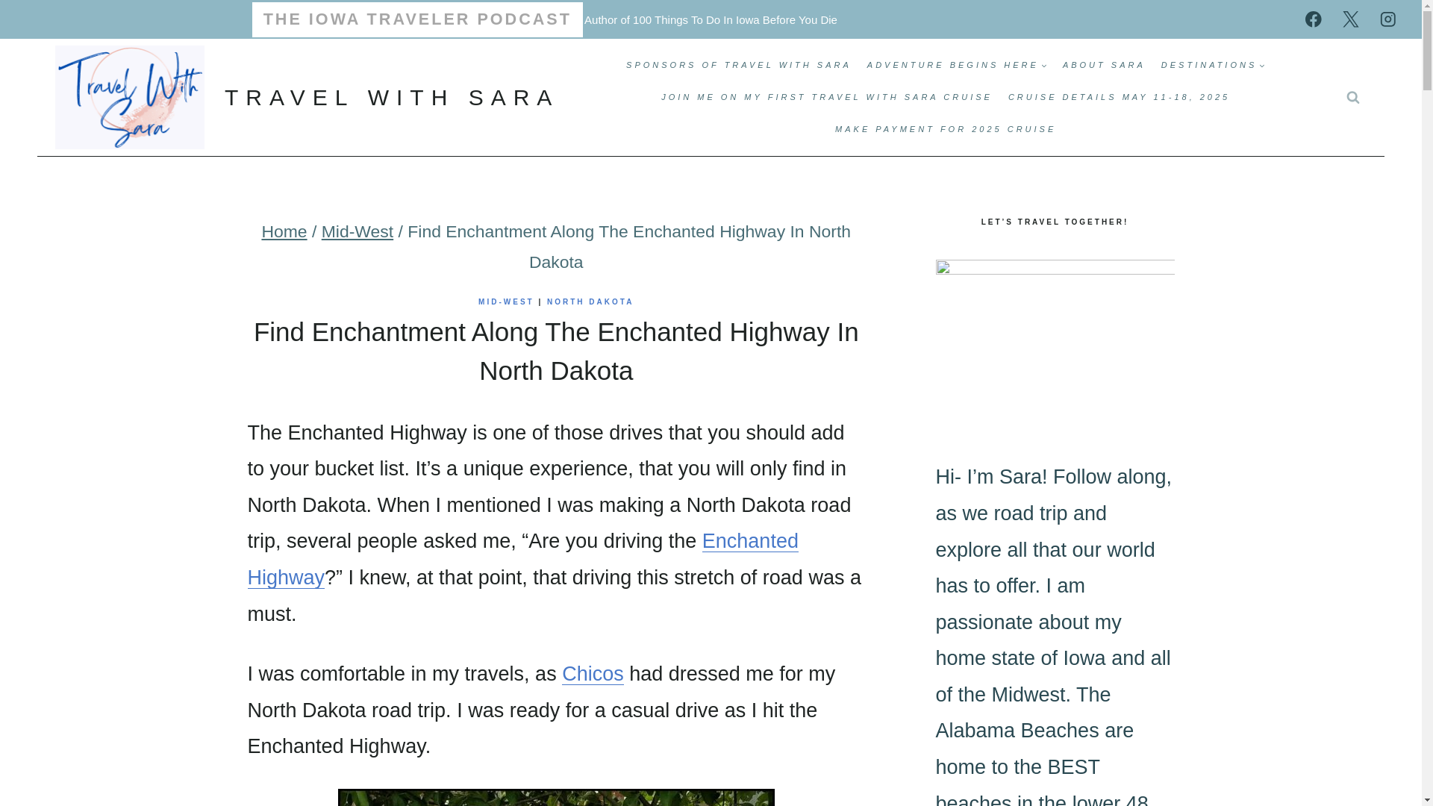 The image size is (1433, 806). I want to click on Mid-West, so click(357, 231).